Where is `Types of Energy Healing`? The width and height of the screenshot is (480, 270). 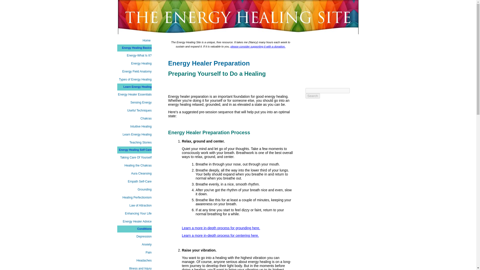
Types of Energy Healing is located at coordinates (134, 79).